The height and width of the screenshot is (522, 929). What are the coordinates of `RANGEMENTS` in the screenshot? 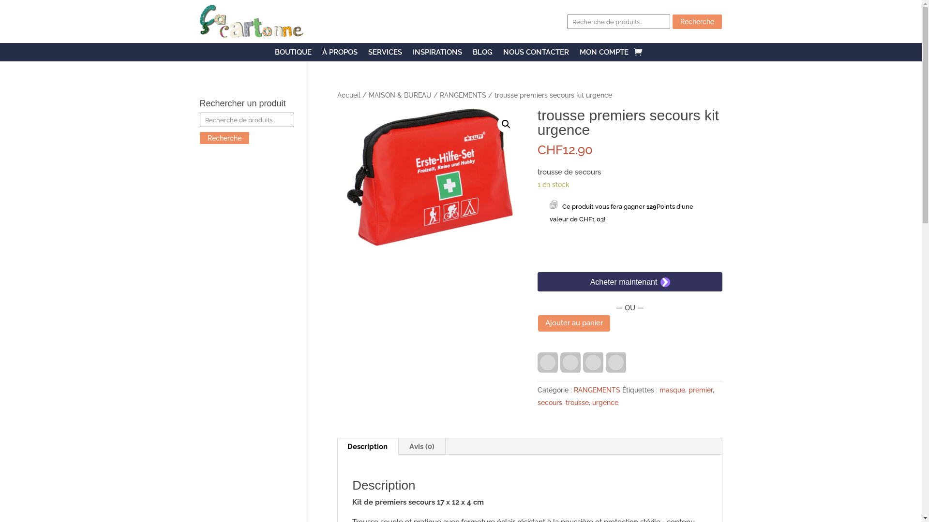 It's located at (597, 390).